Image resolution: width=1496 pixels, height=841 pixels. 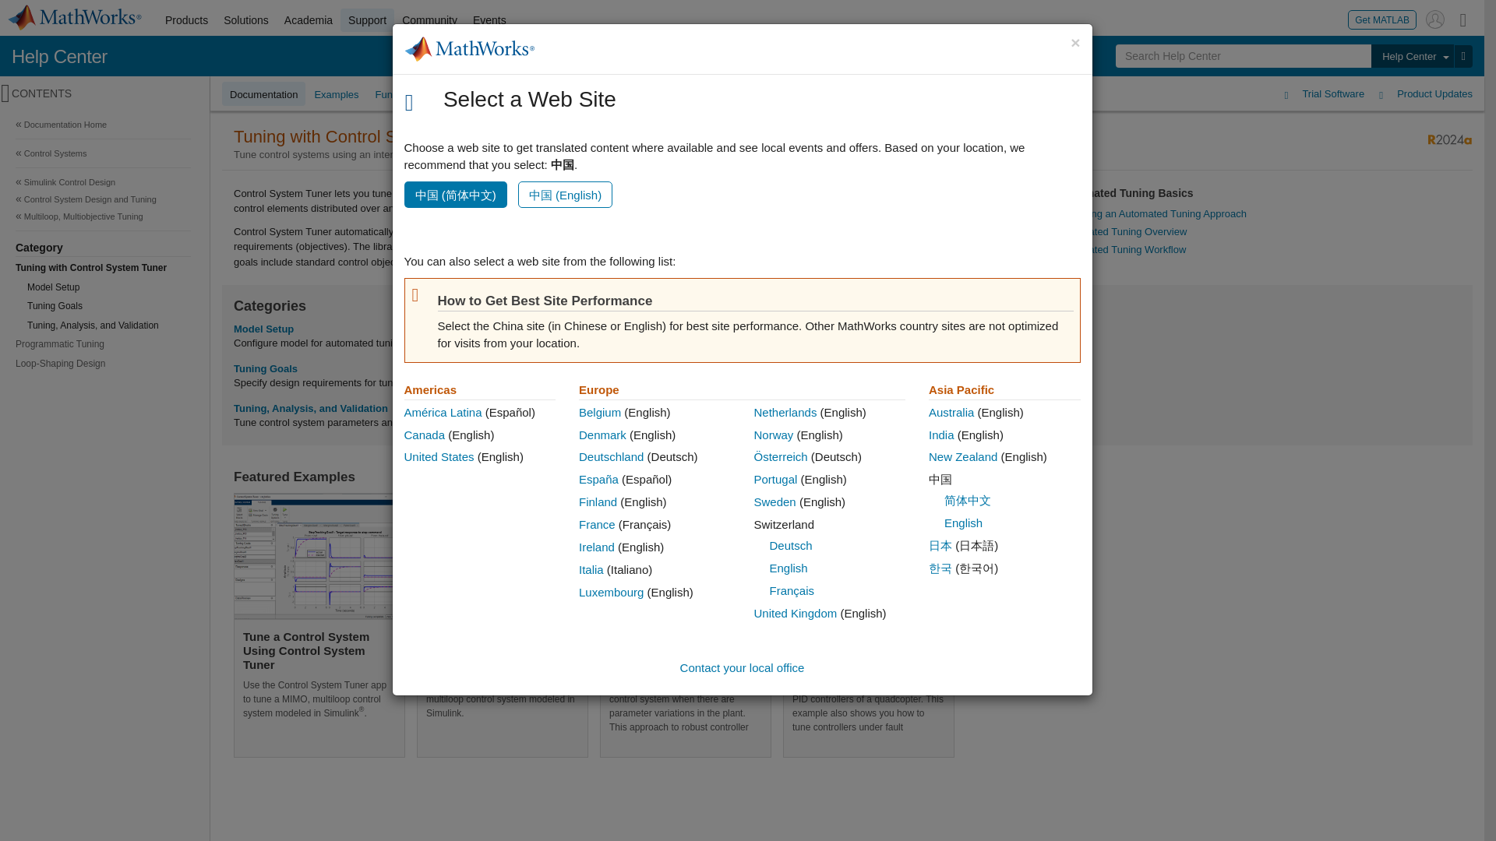 What do you see at coordinates (489, 20) in the screenshot?
I see `Events` at bounding box center [489, 20].